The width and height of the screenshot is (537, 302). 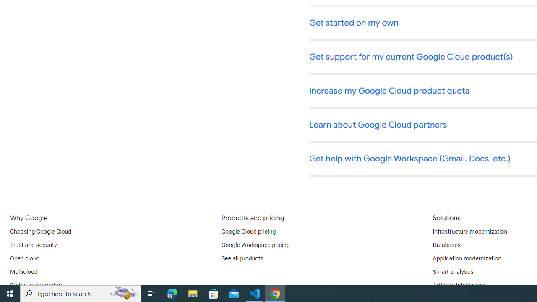 I want to click on Artificial Intelligence, so click(x=459, y=285).